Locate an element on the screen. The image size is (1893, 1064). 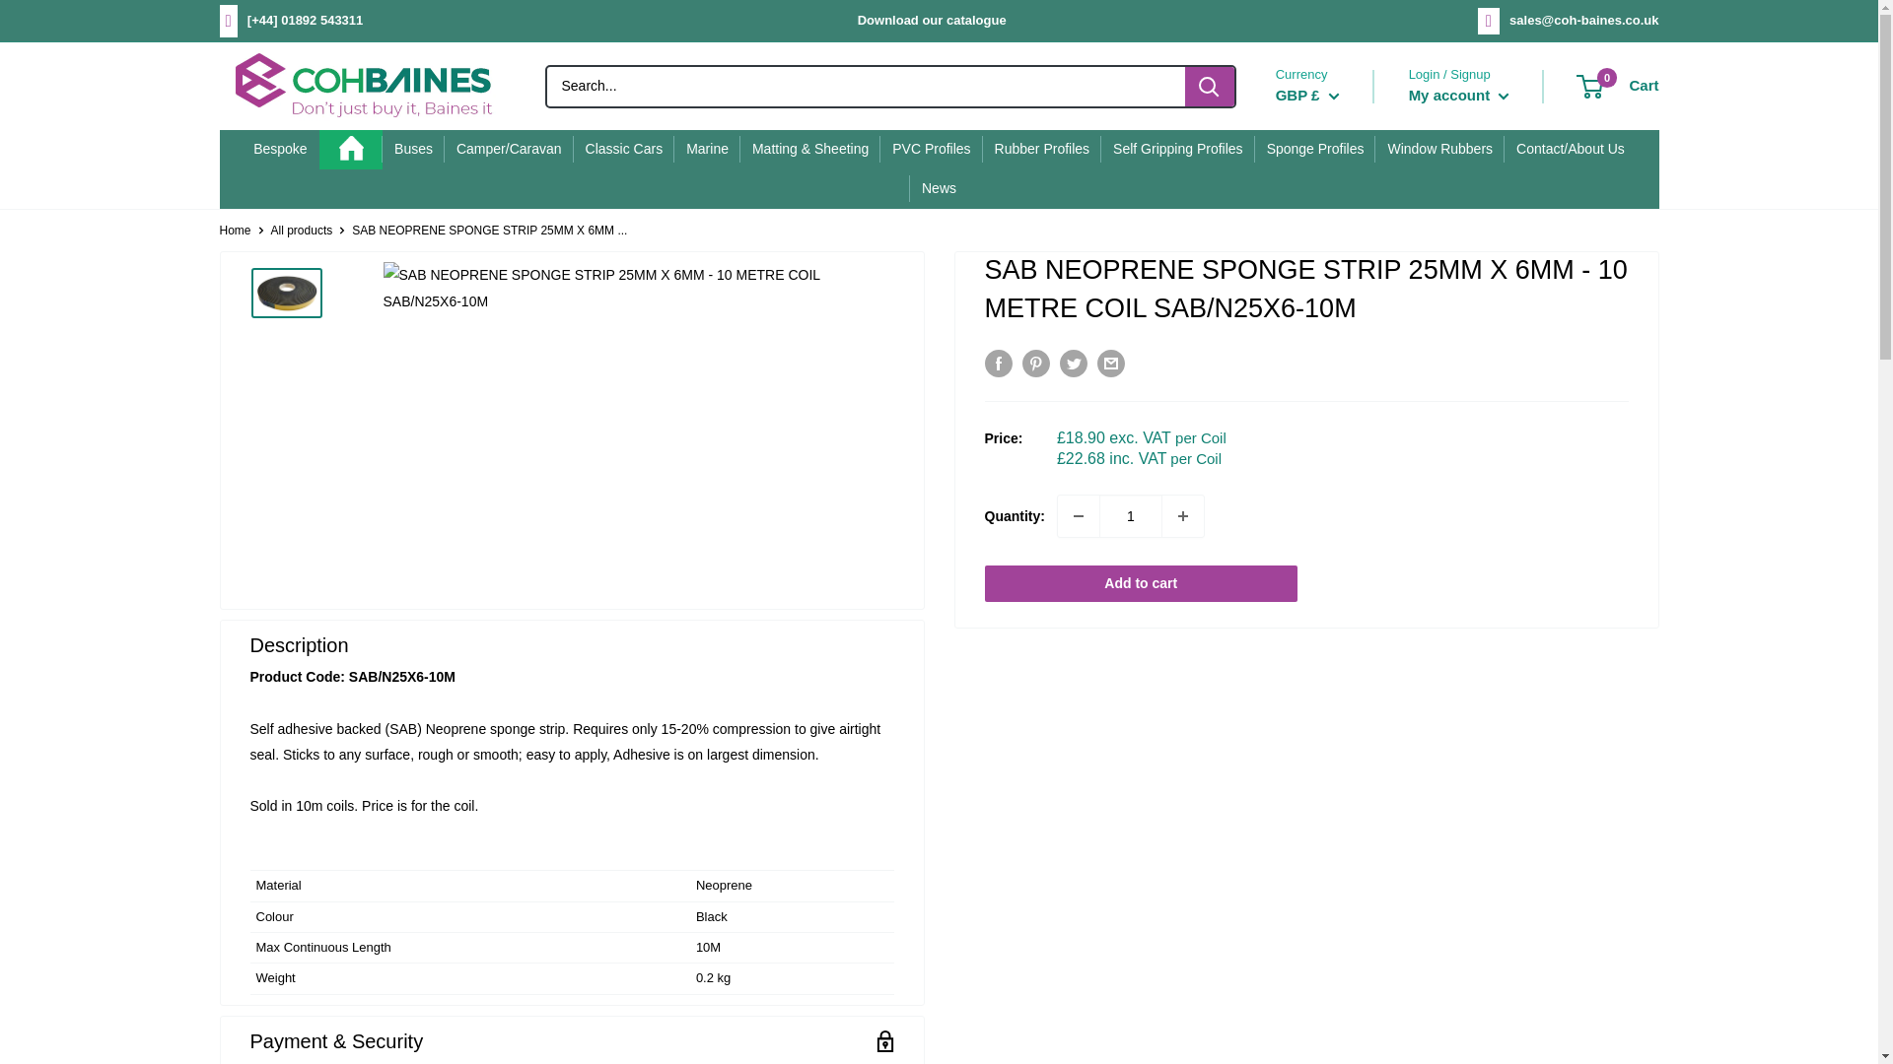
BAM is located at coordinates (1336, 515).